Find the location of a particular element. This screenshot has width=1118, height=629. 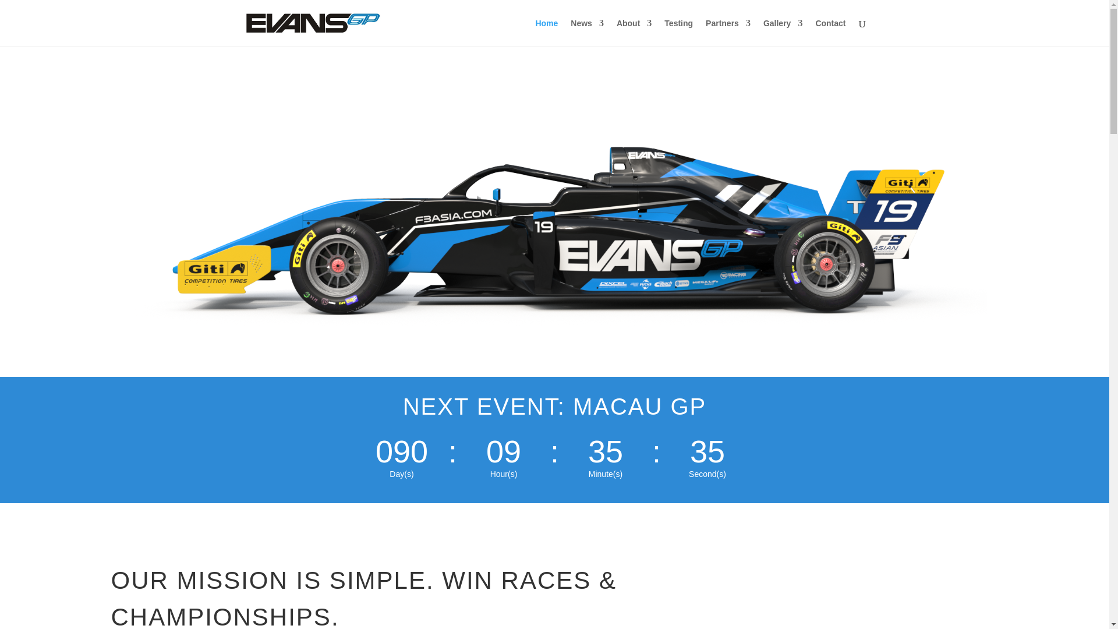

News is located at coordinates (587, 33).